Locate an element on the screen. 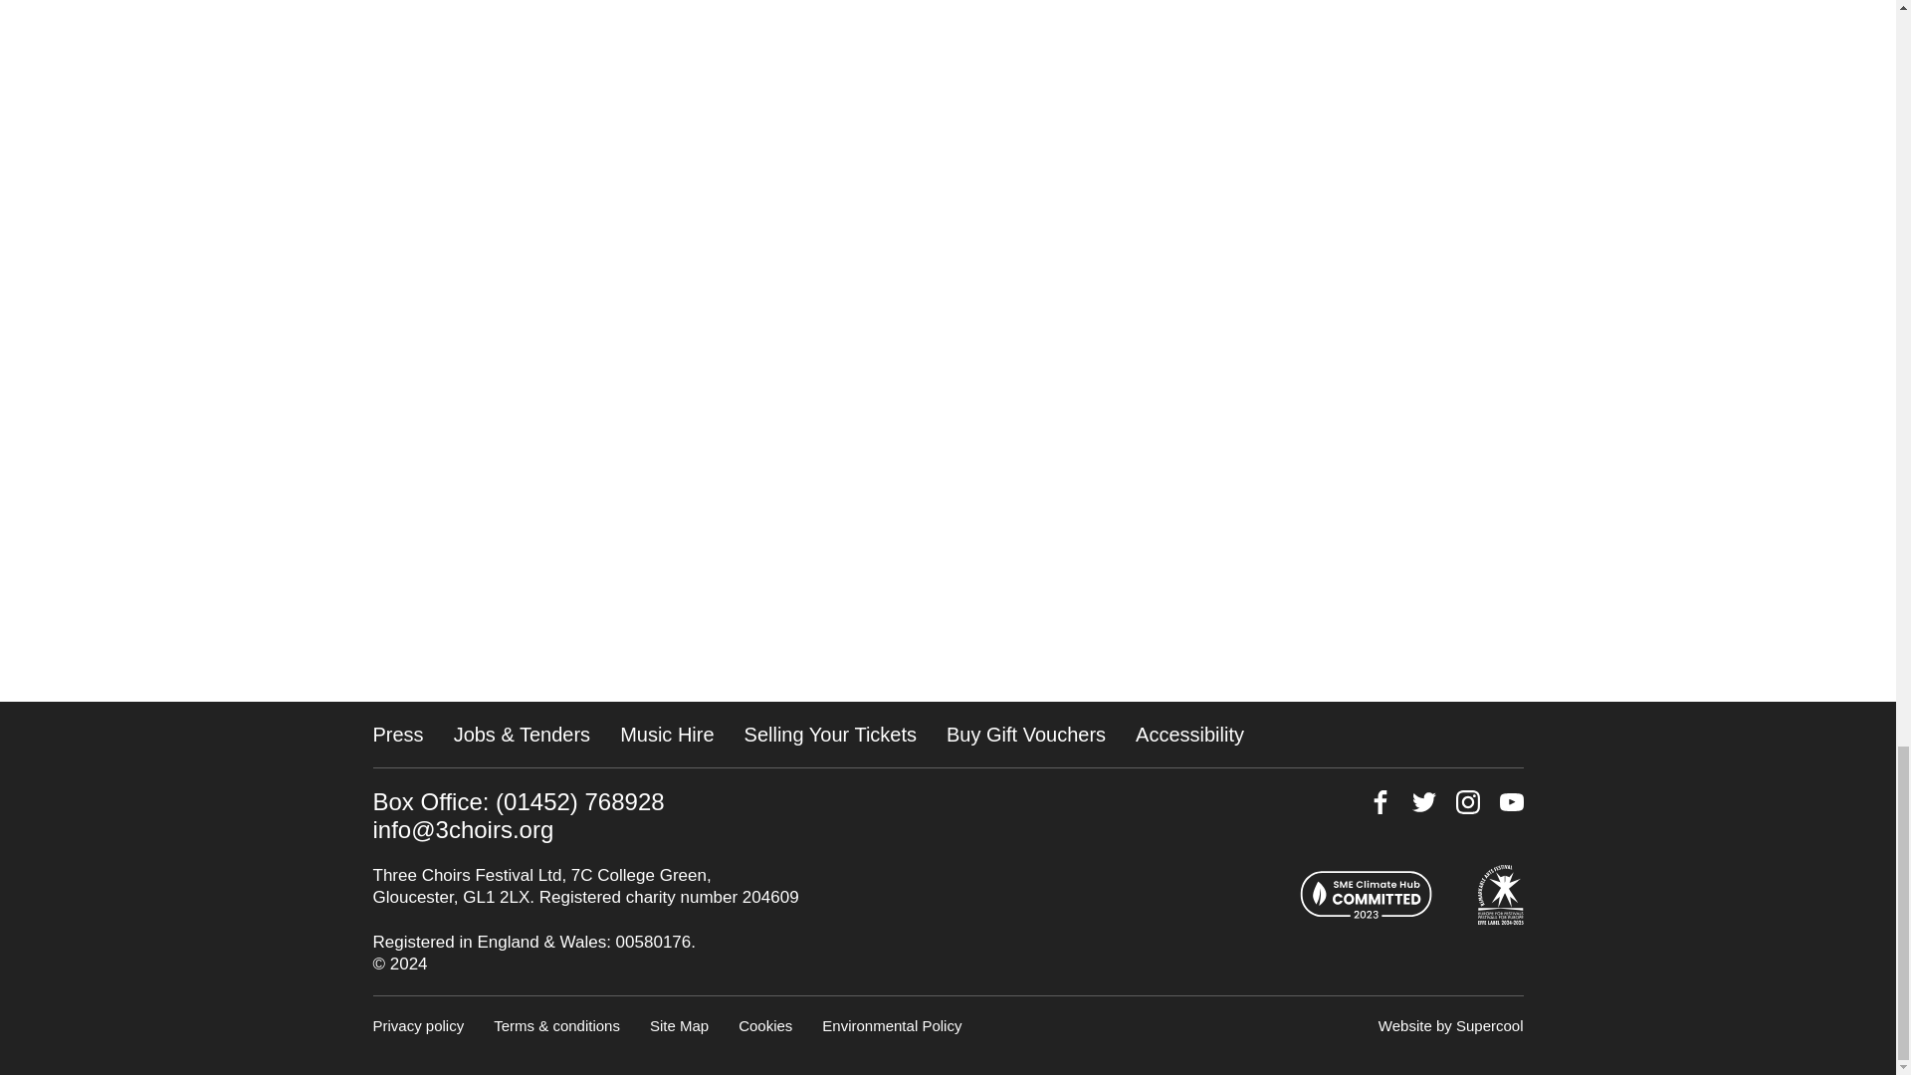 Image resolution: width=1911 pixels, height=1075 pixels. Privacy policy is located at coordinates (418, 1025).